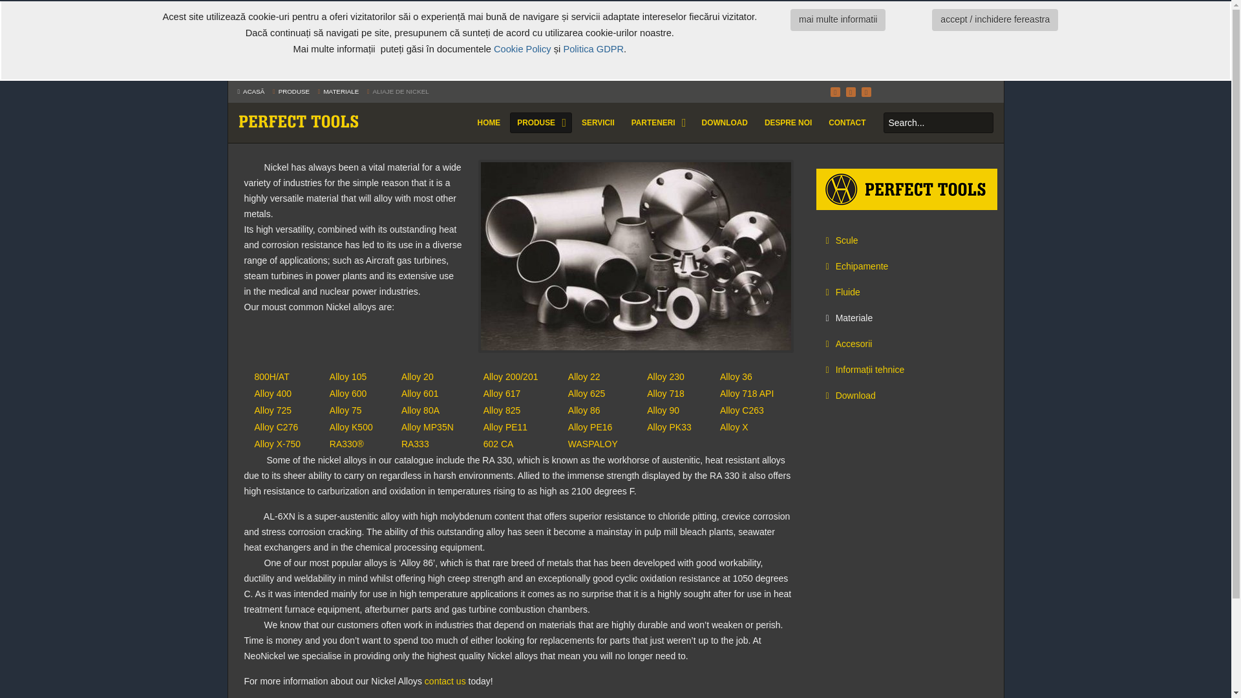 Image resolution: width=1241 pixels, height=698 pixels. Describe the element at coordinates (746, 393) in the screenshot. I see `Alloy 718 API` at that location.